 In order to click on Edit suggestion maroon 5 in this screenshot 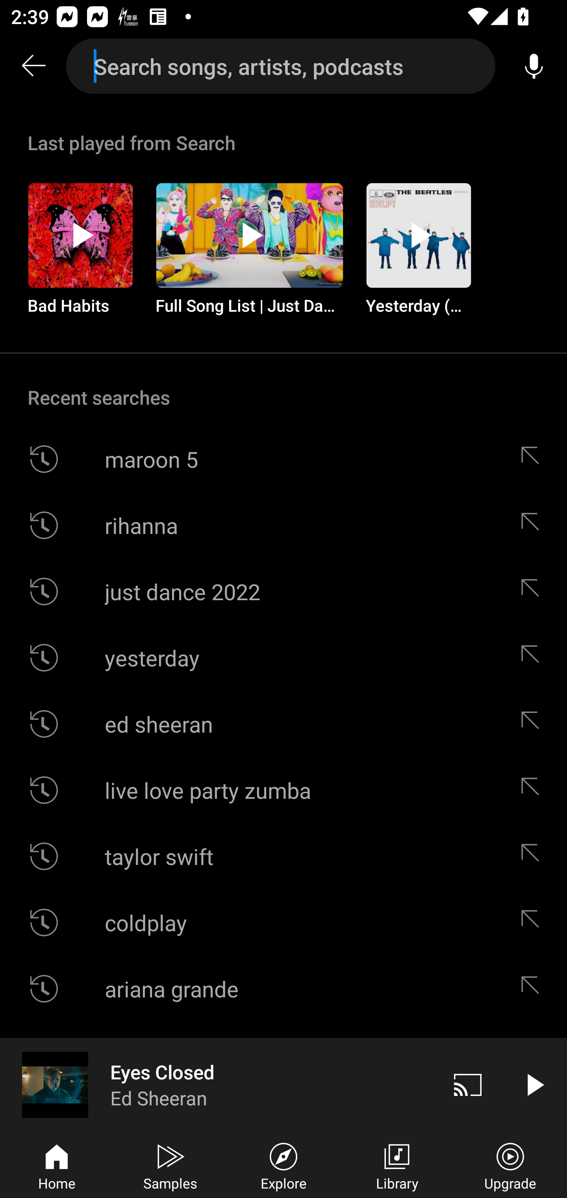, I will do `click(534, 459)`.